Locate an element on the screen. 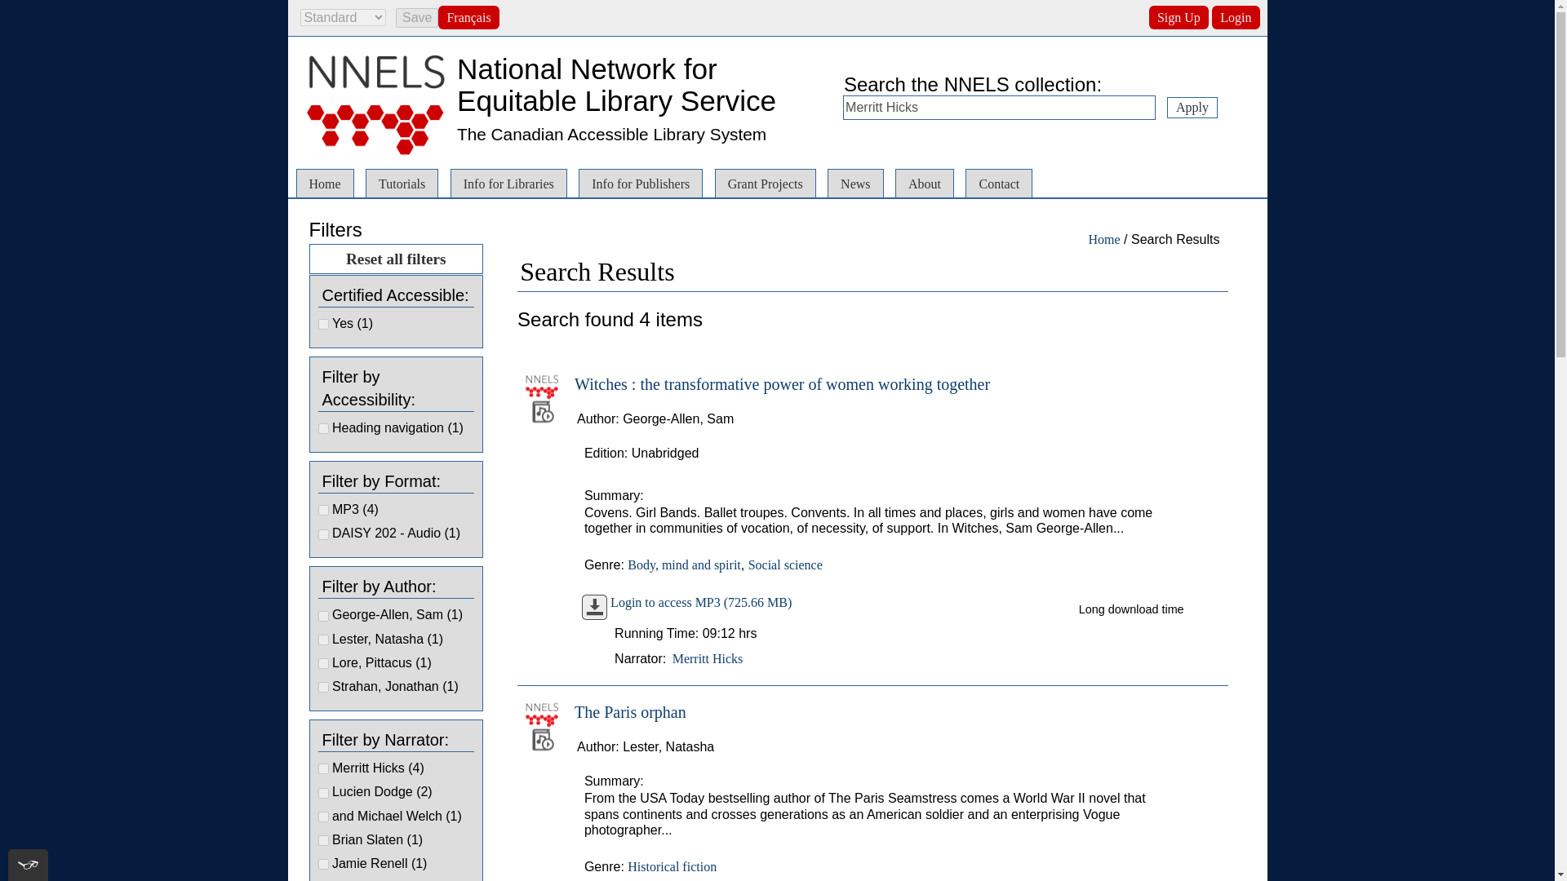  1 is located at coordinates (323, 509).